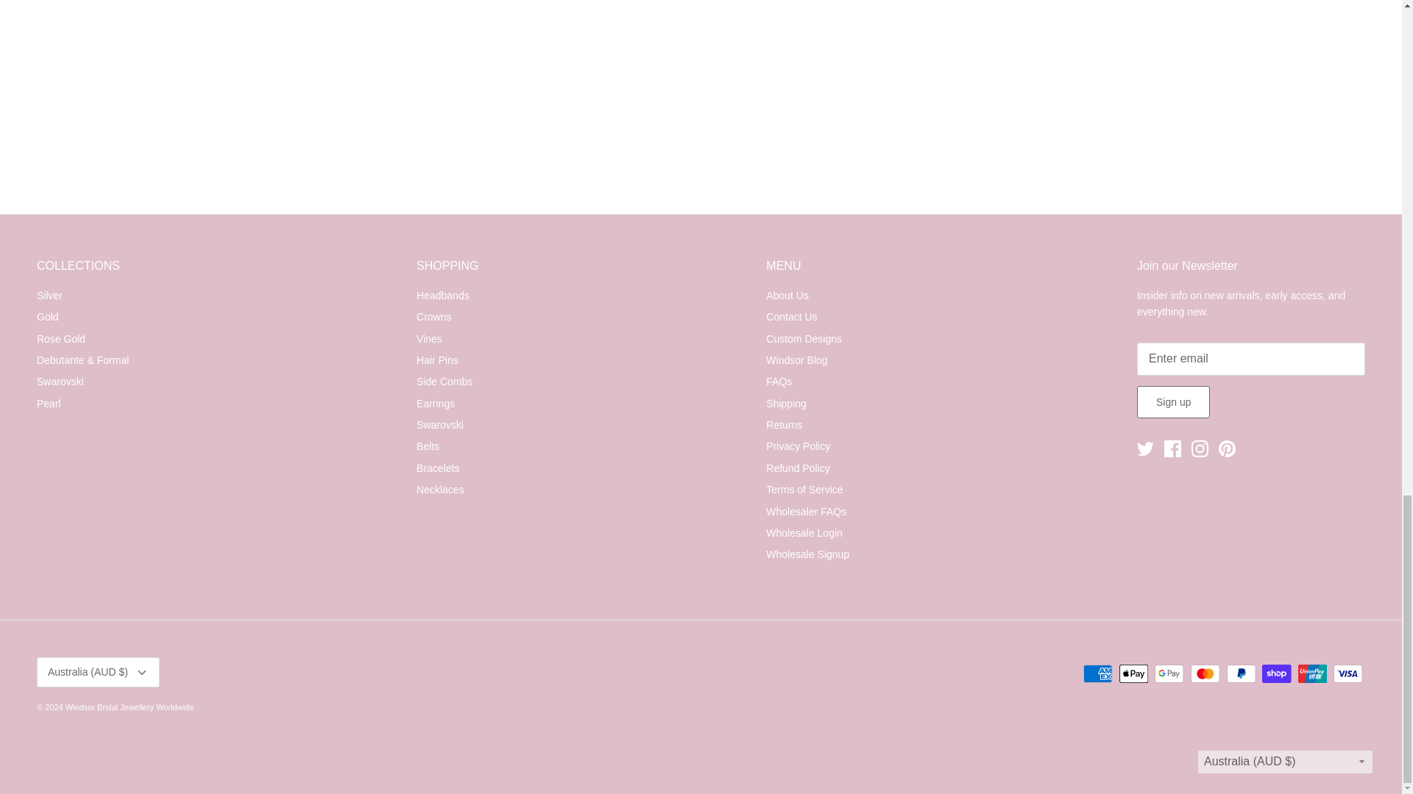 This screenshot has width=1413, height=794. I want to click on Shop Pay, so click(1276, 673).